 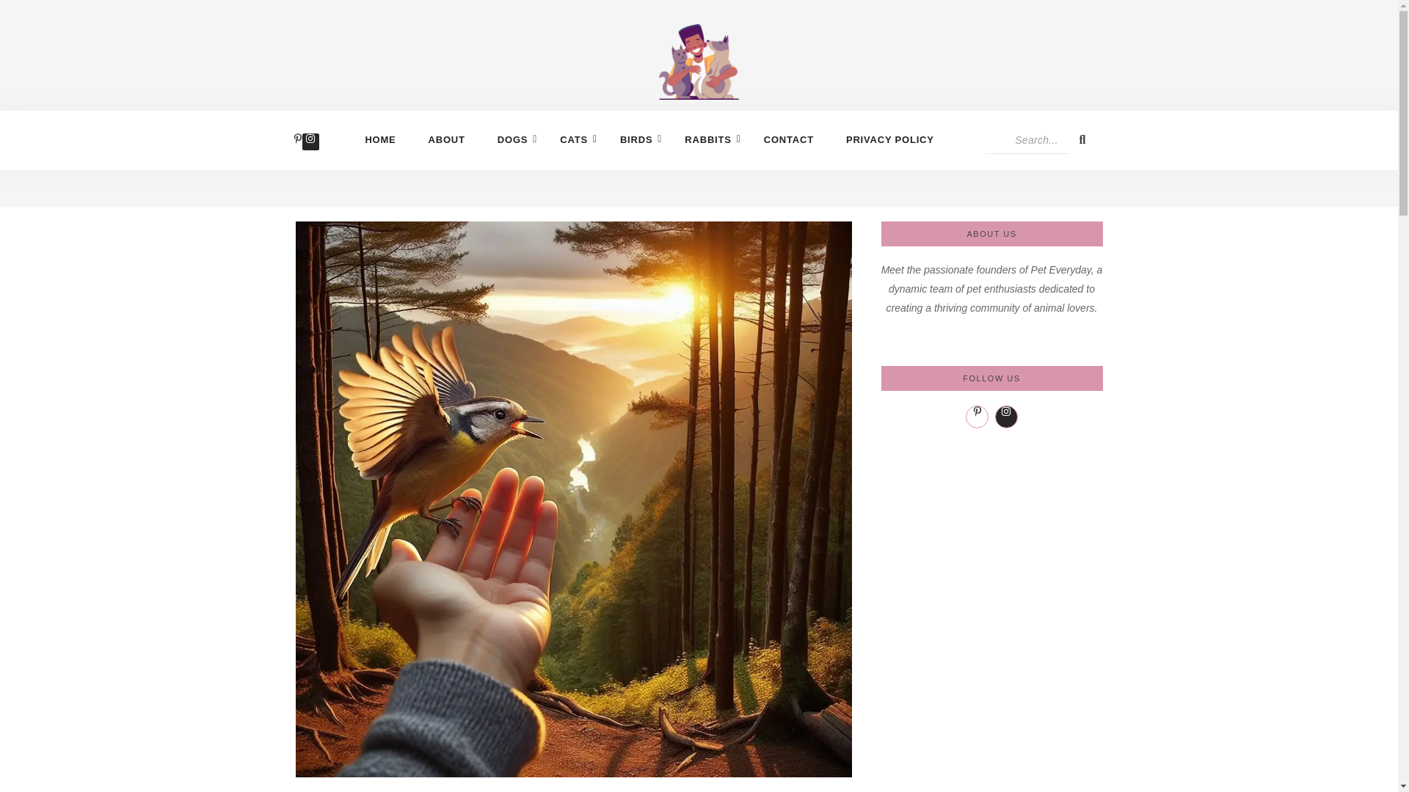 What do you see at coordinates (298, 142) in the screenshot?
I see `Pinterest-p` at bounding box center [298, 142].